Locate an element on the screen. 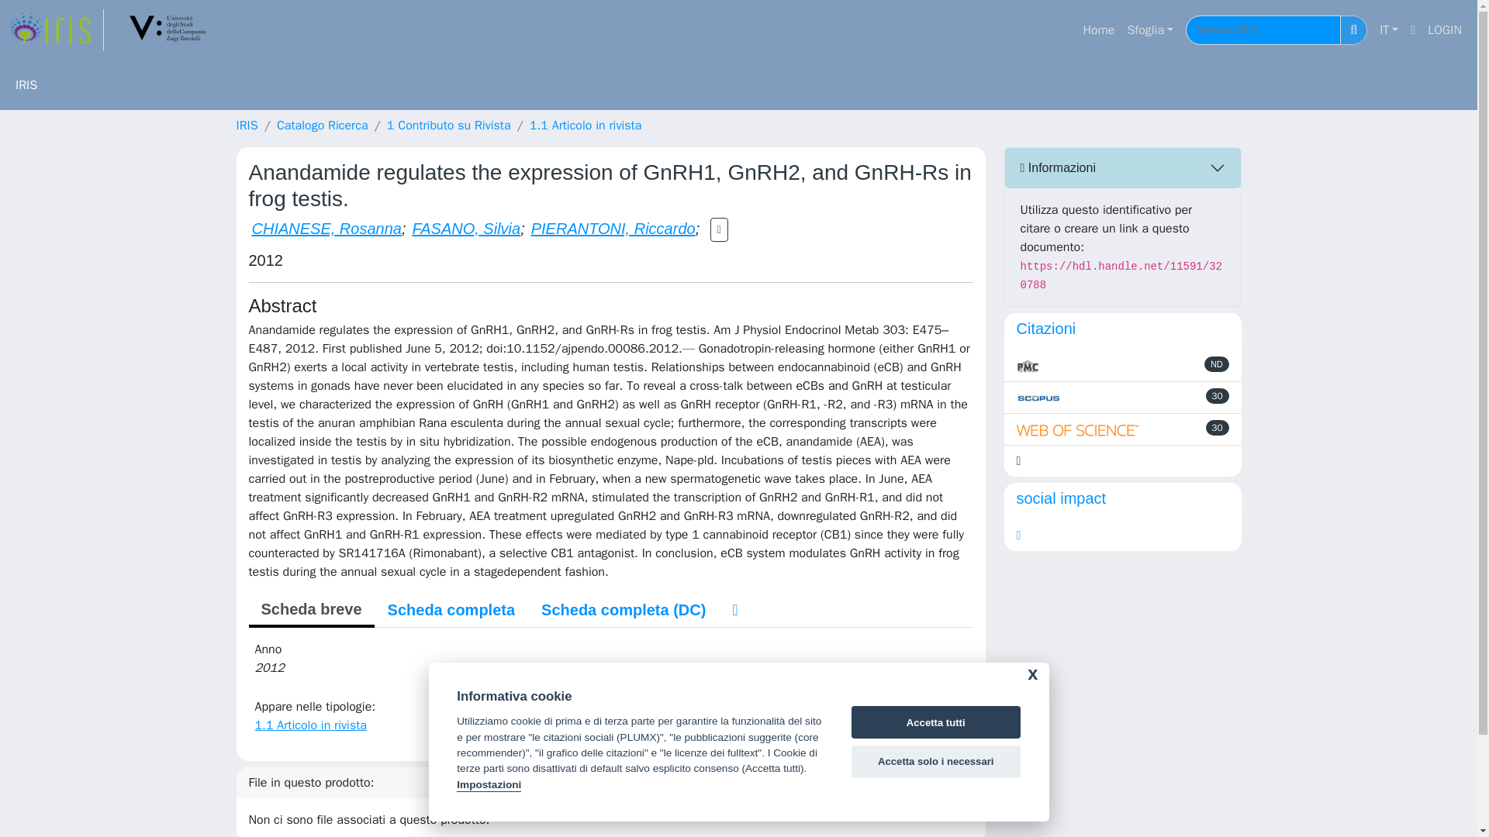  1 Contributo su Rivista is located at coordinates (448, 126).